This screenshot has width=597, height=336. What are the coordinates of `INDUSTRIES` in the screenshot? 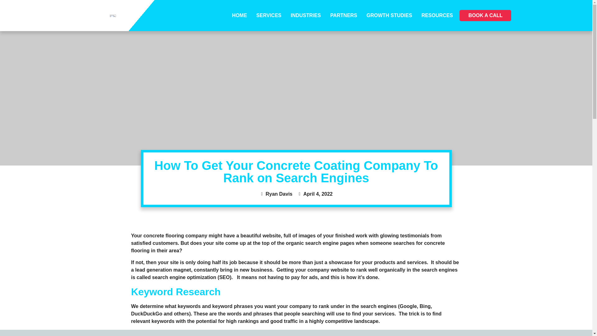 It's located at (306, 16).